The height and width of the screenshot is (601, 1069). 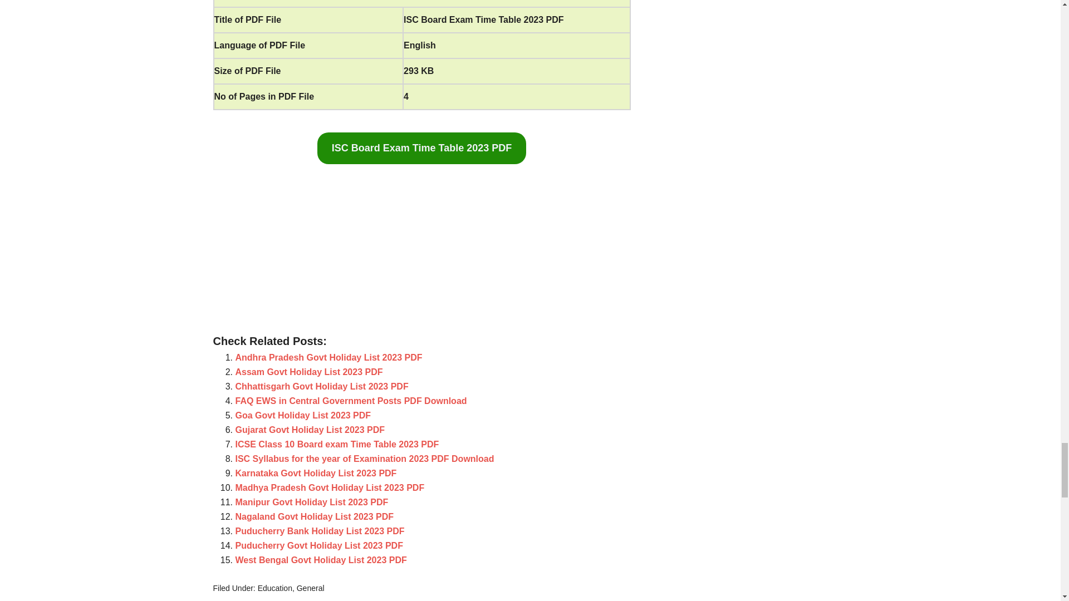 What do you see at coordinates (351, 401) in the screenshot?
I see `FAQ EWS in Central Government Posts PDF Download` at bounding box center [351, 401].